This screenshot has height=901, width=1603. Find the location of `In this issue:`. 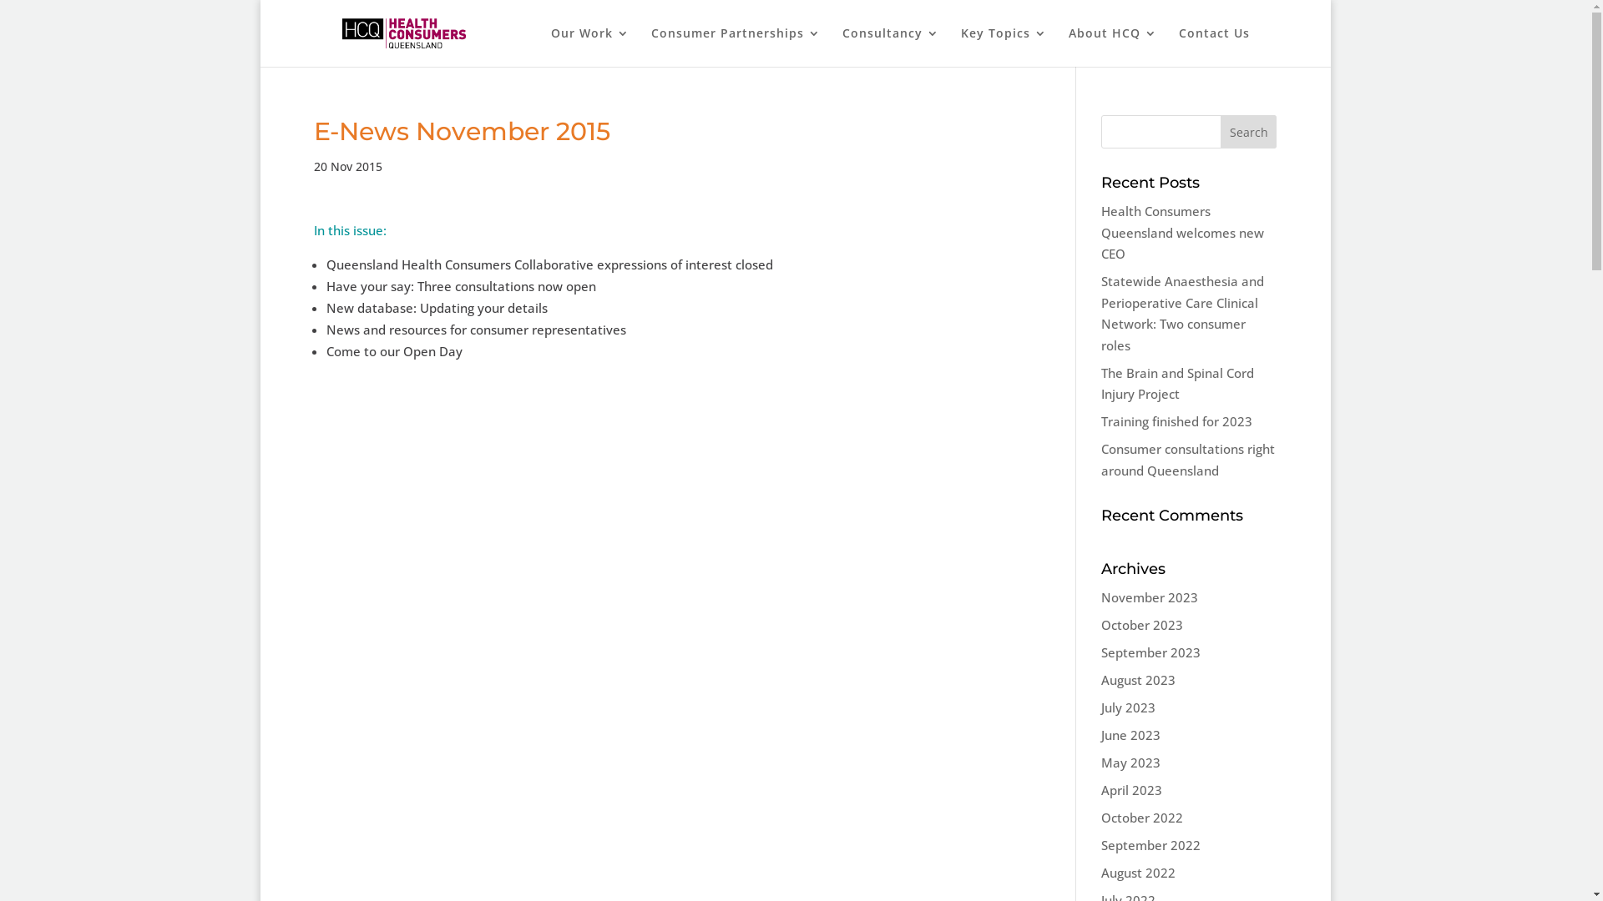

In this issue: is located at coordinates (351, 230).